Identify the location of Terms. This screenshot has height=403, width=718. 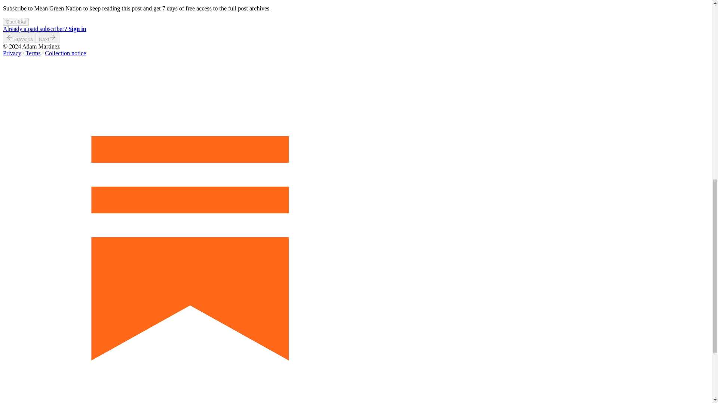
(33, 53).